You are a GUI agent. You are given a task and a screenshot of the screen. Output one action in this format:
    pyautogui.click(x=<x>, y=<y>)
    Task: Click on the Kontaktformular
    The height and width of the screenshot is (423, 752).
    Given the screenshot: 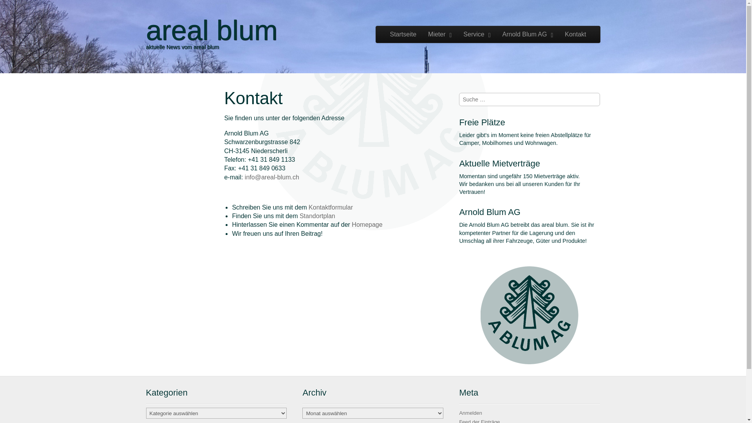 What is the action you would take?
    pyautogui.click(x=331, y=208)
    